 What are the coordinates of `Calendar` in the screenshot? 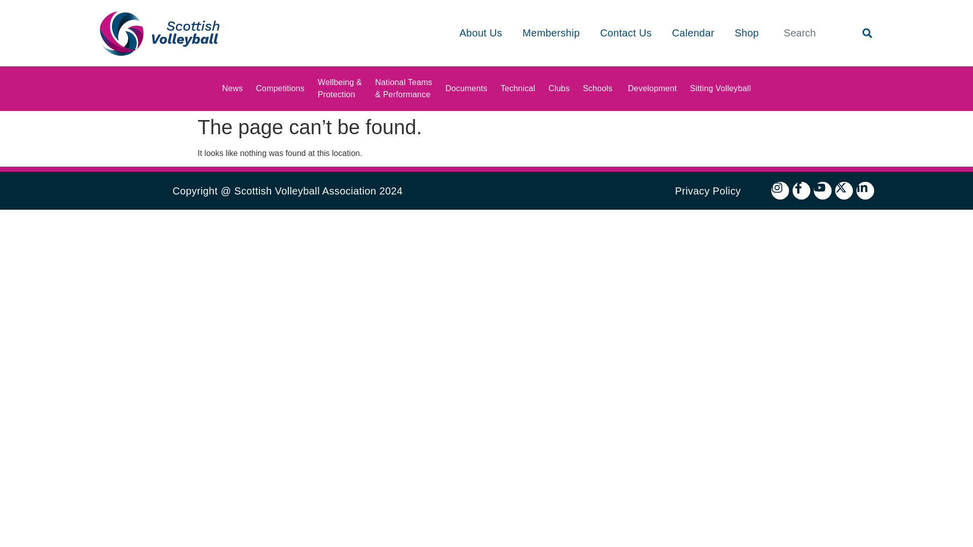 It's located at (693, 33).